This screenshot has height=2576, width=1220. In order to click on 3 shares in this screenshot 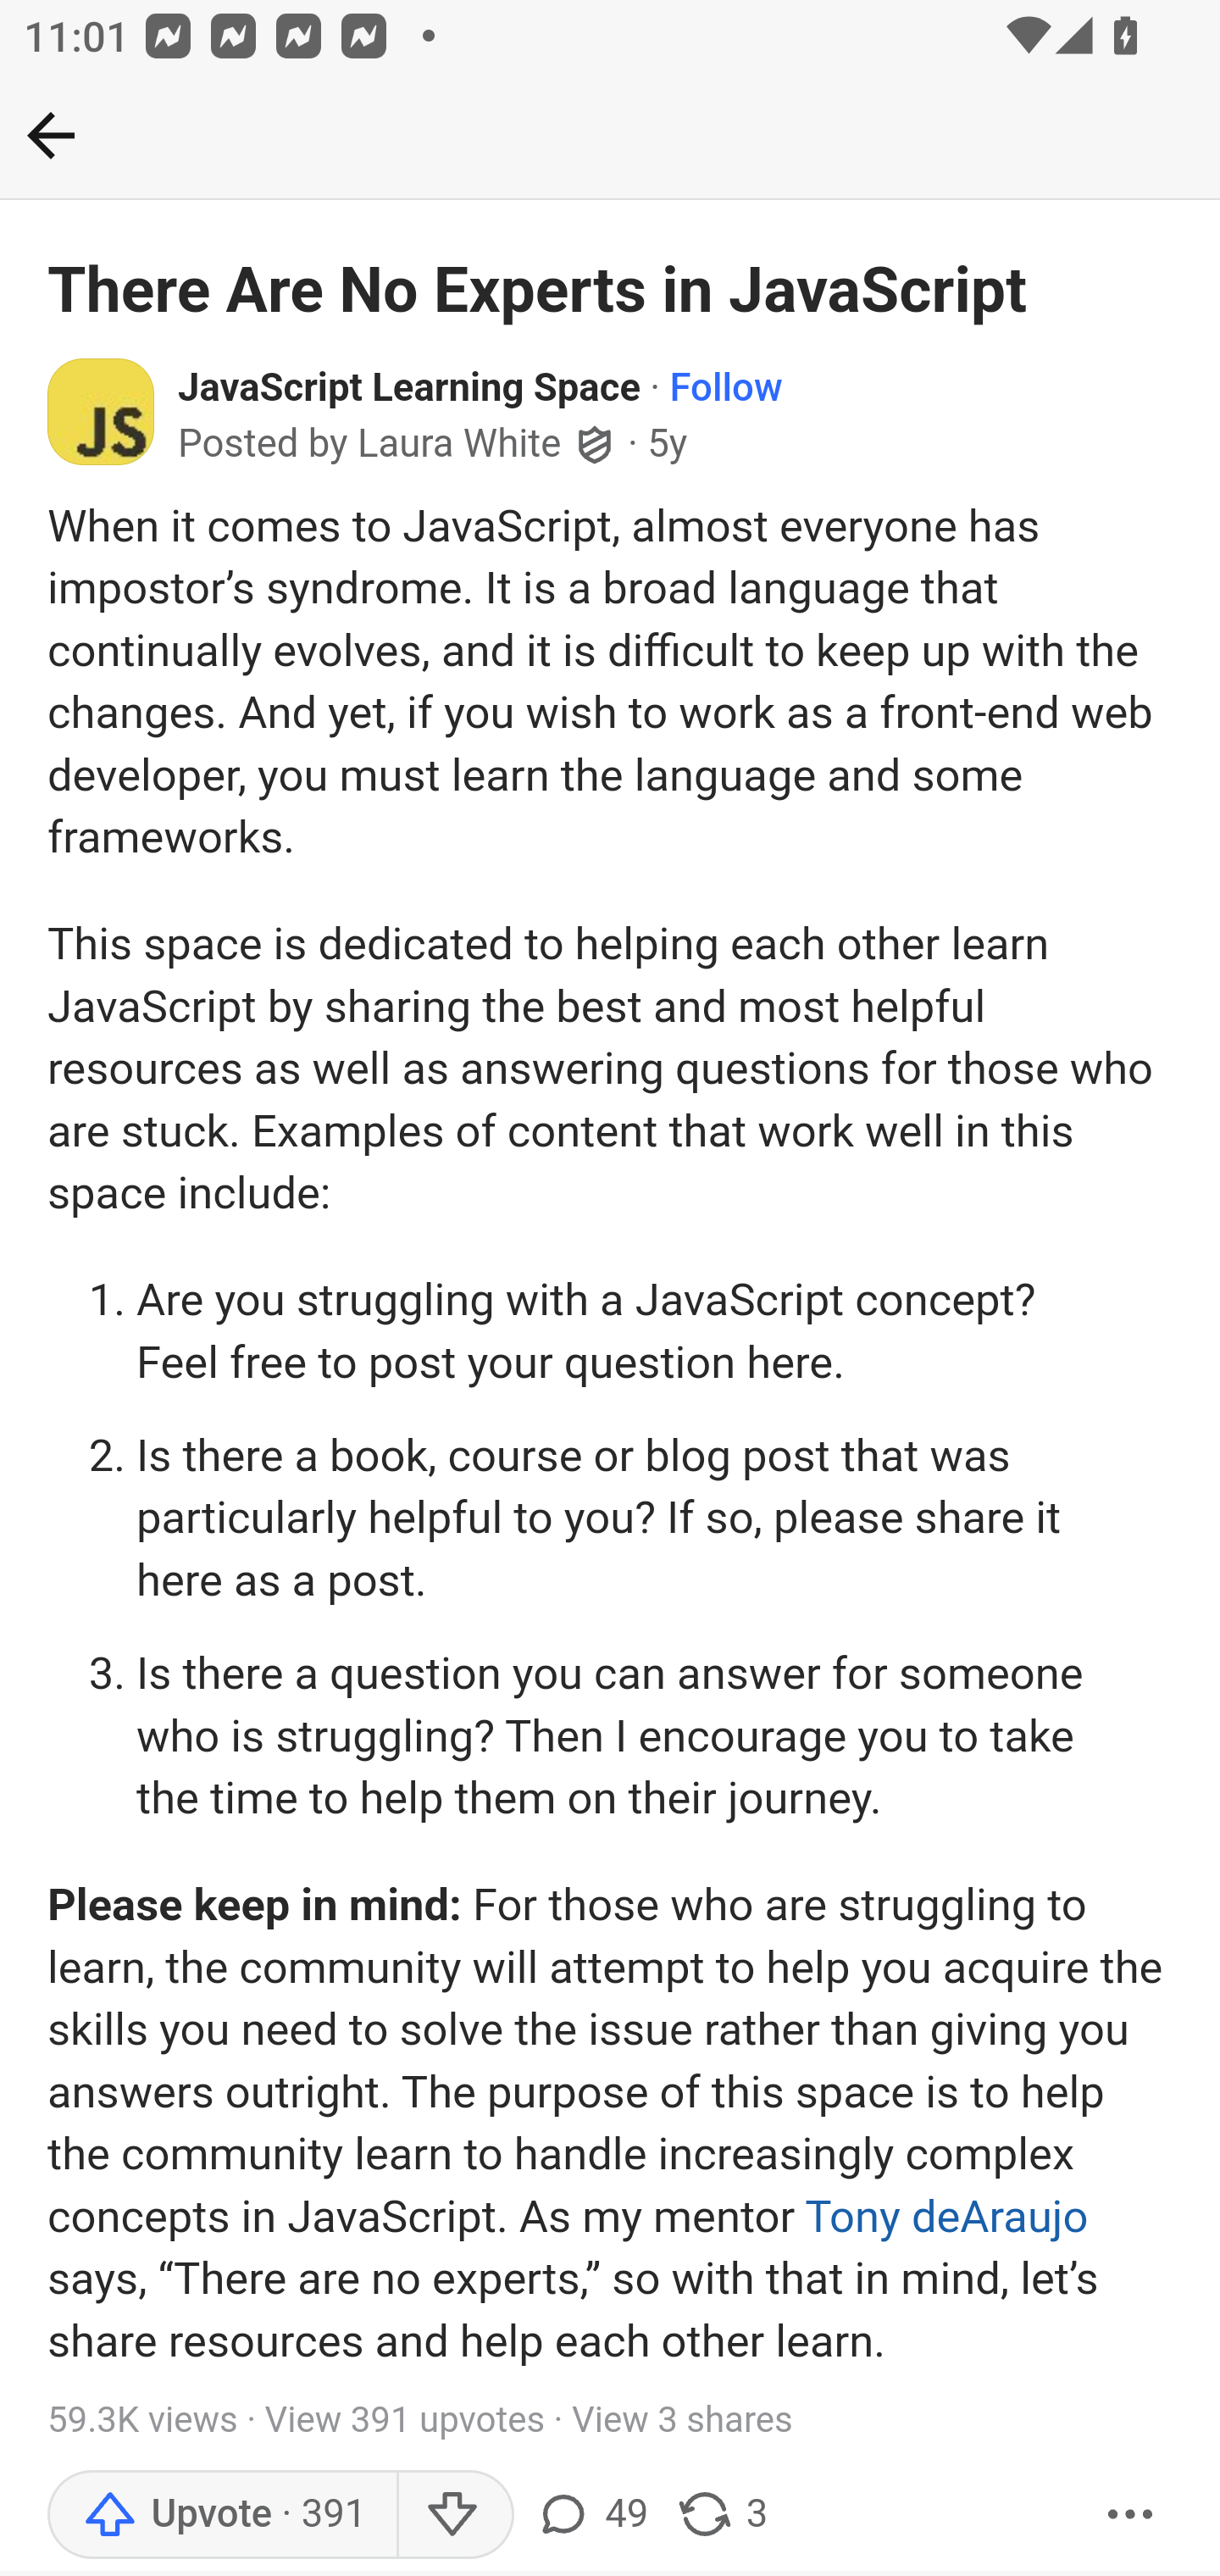, I will do `click(722, 2513)`.